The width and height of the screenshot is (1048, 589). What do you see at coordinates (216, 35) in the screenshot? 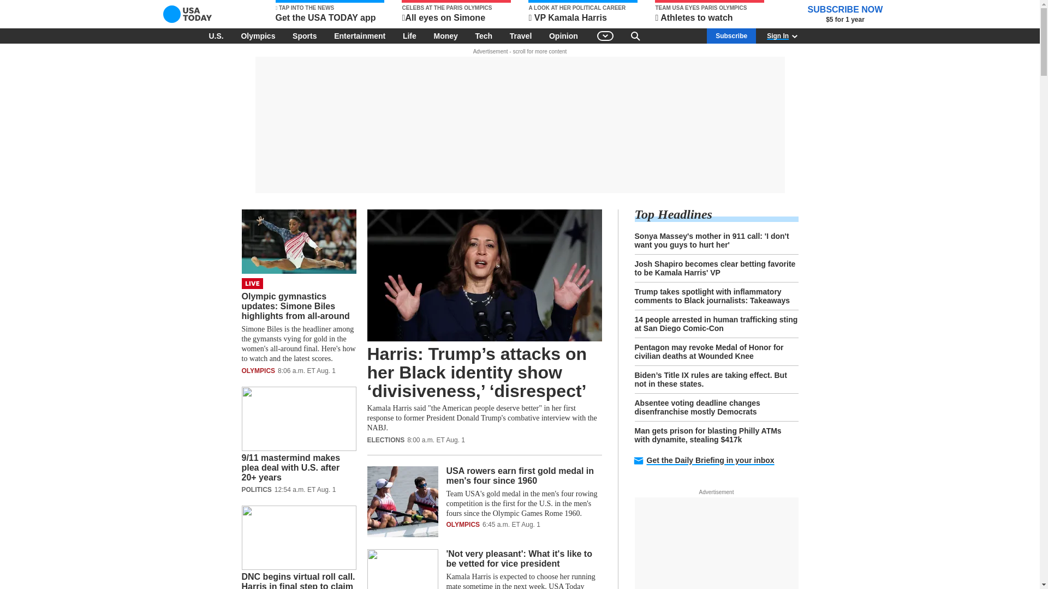
I see `U.S.` at bounding box center [216, 35].